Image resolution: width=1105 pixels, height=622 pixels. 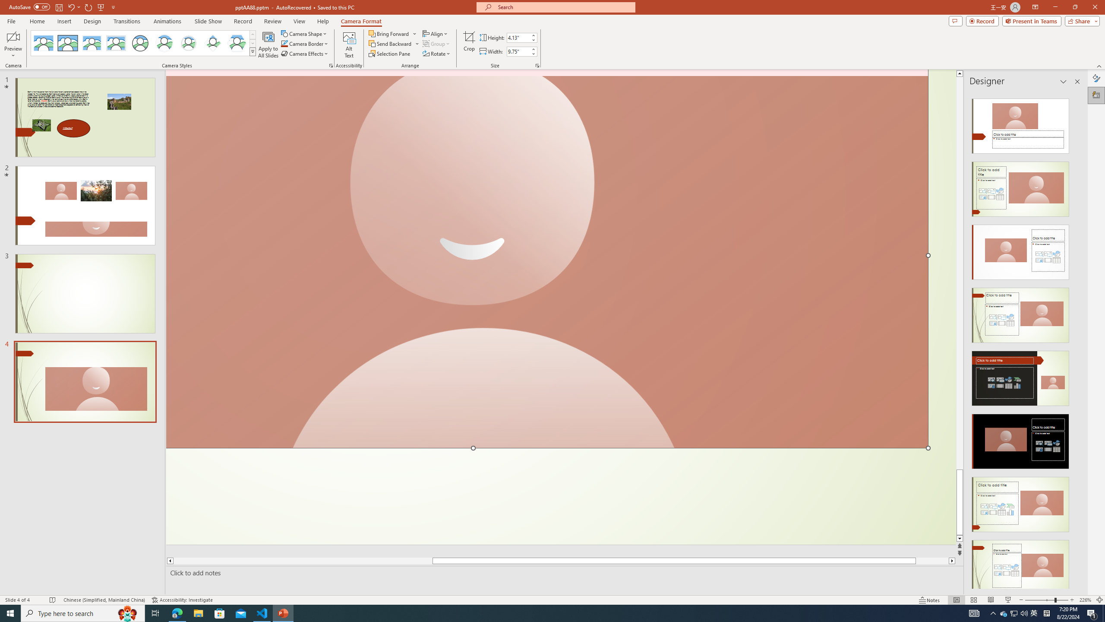 What do you see at coordinates (268, 44) in the screenshot?
I see `Apply to All Slides` at bounding box center [268, 44].